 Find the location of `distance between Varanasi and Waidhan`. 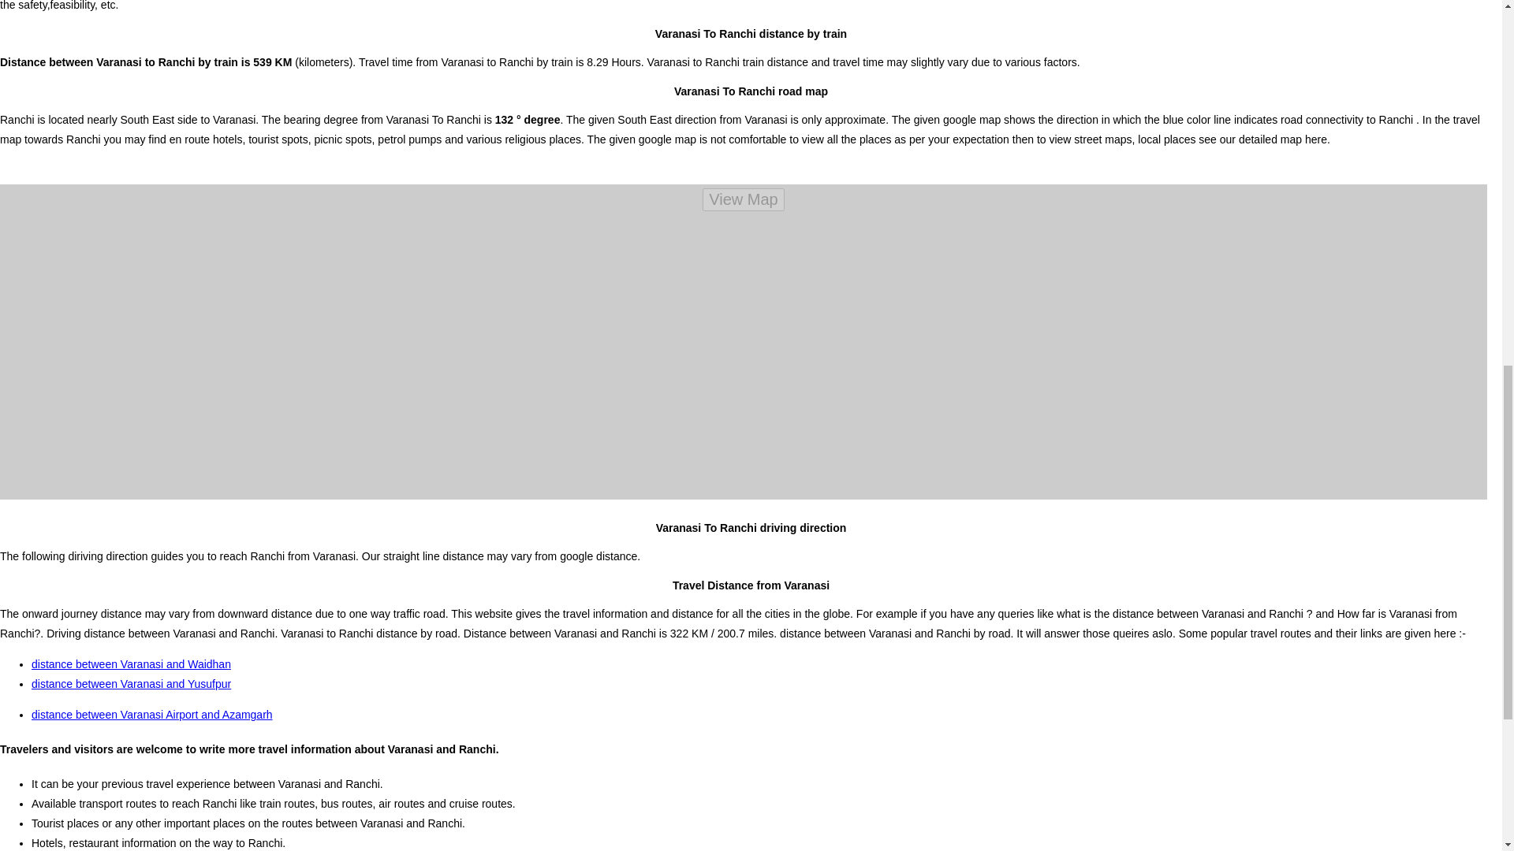

distance between Varanasi and Waidhan is located at coordinates (131, 663).